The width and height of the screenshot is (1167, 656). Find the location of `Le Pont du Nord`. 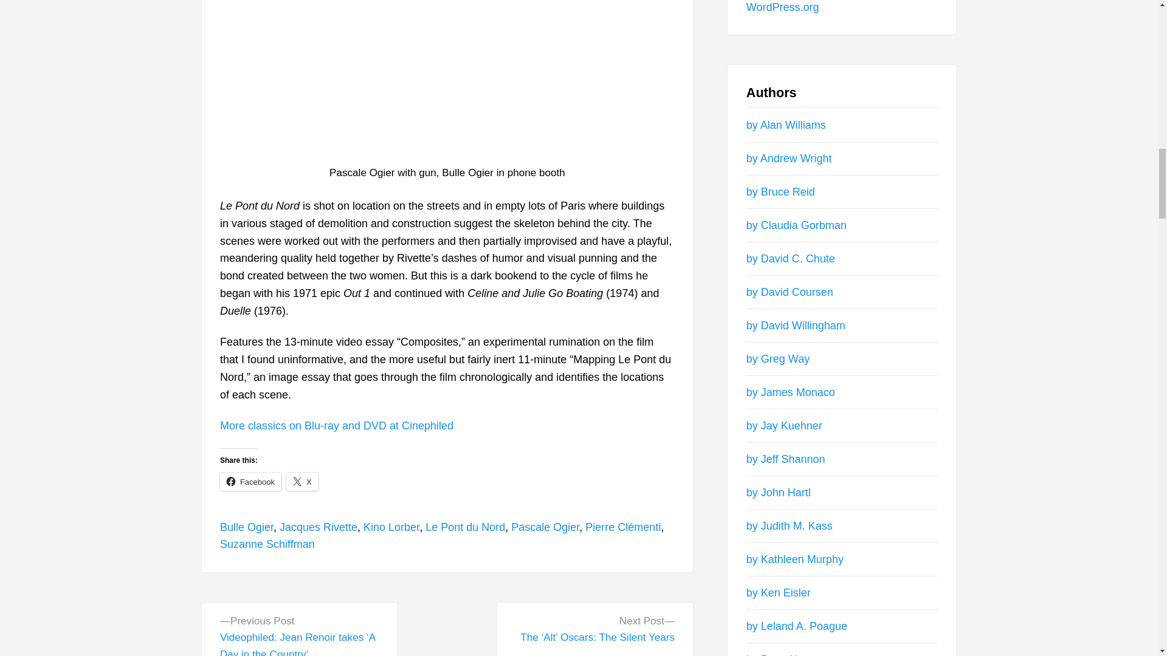

Le Pont du Nord is located at coordinates (466, 527).